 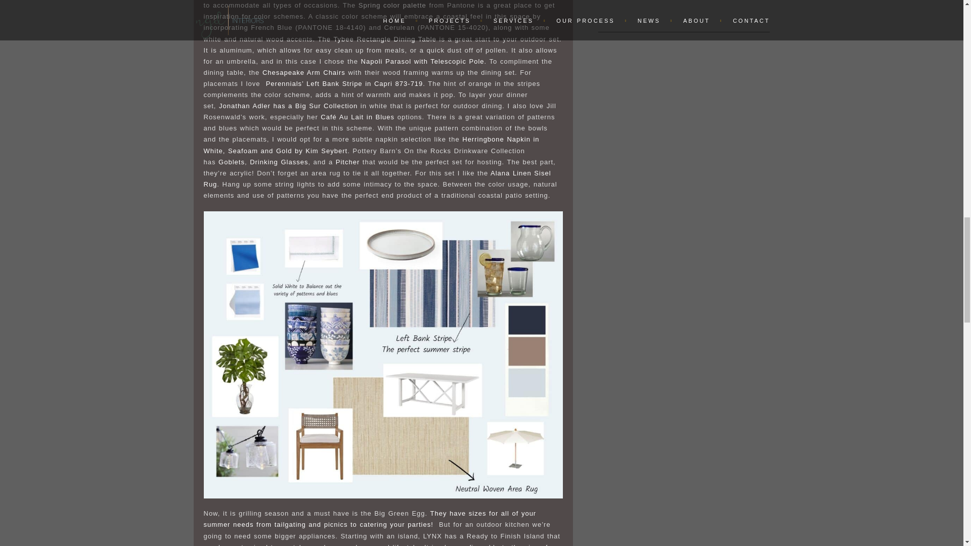 I want to click on Chesapeake Arm Chairs, so click(x=303, y=73).